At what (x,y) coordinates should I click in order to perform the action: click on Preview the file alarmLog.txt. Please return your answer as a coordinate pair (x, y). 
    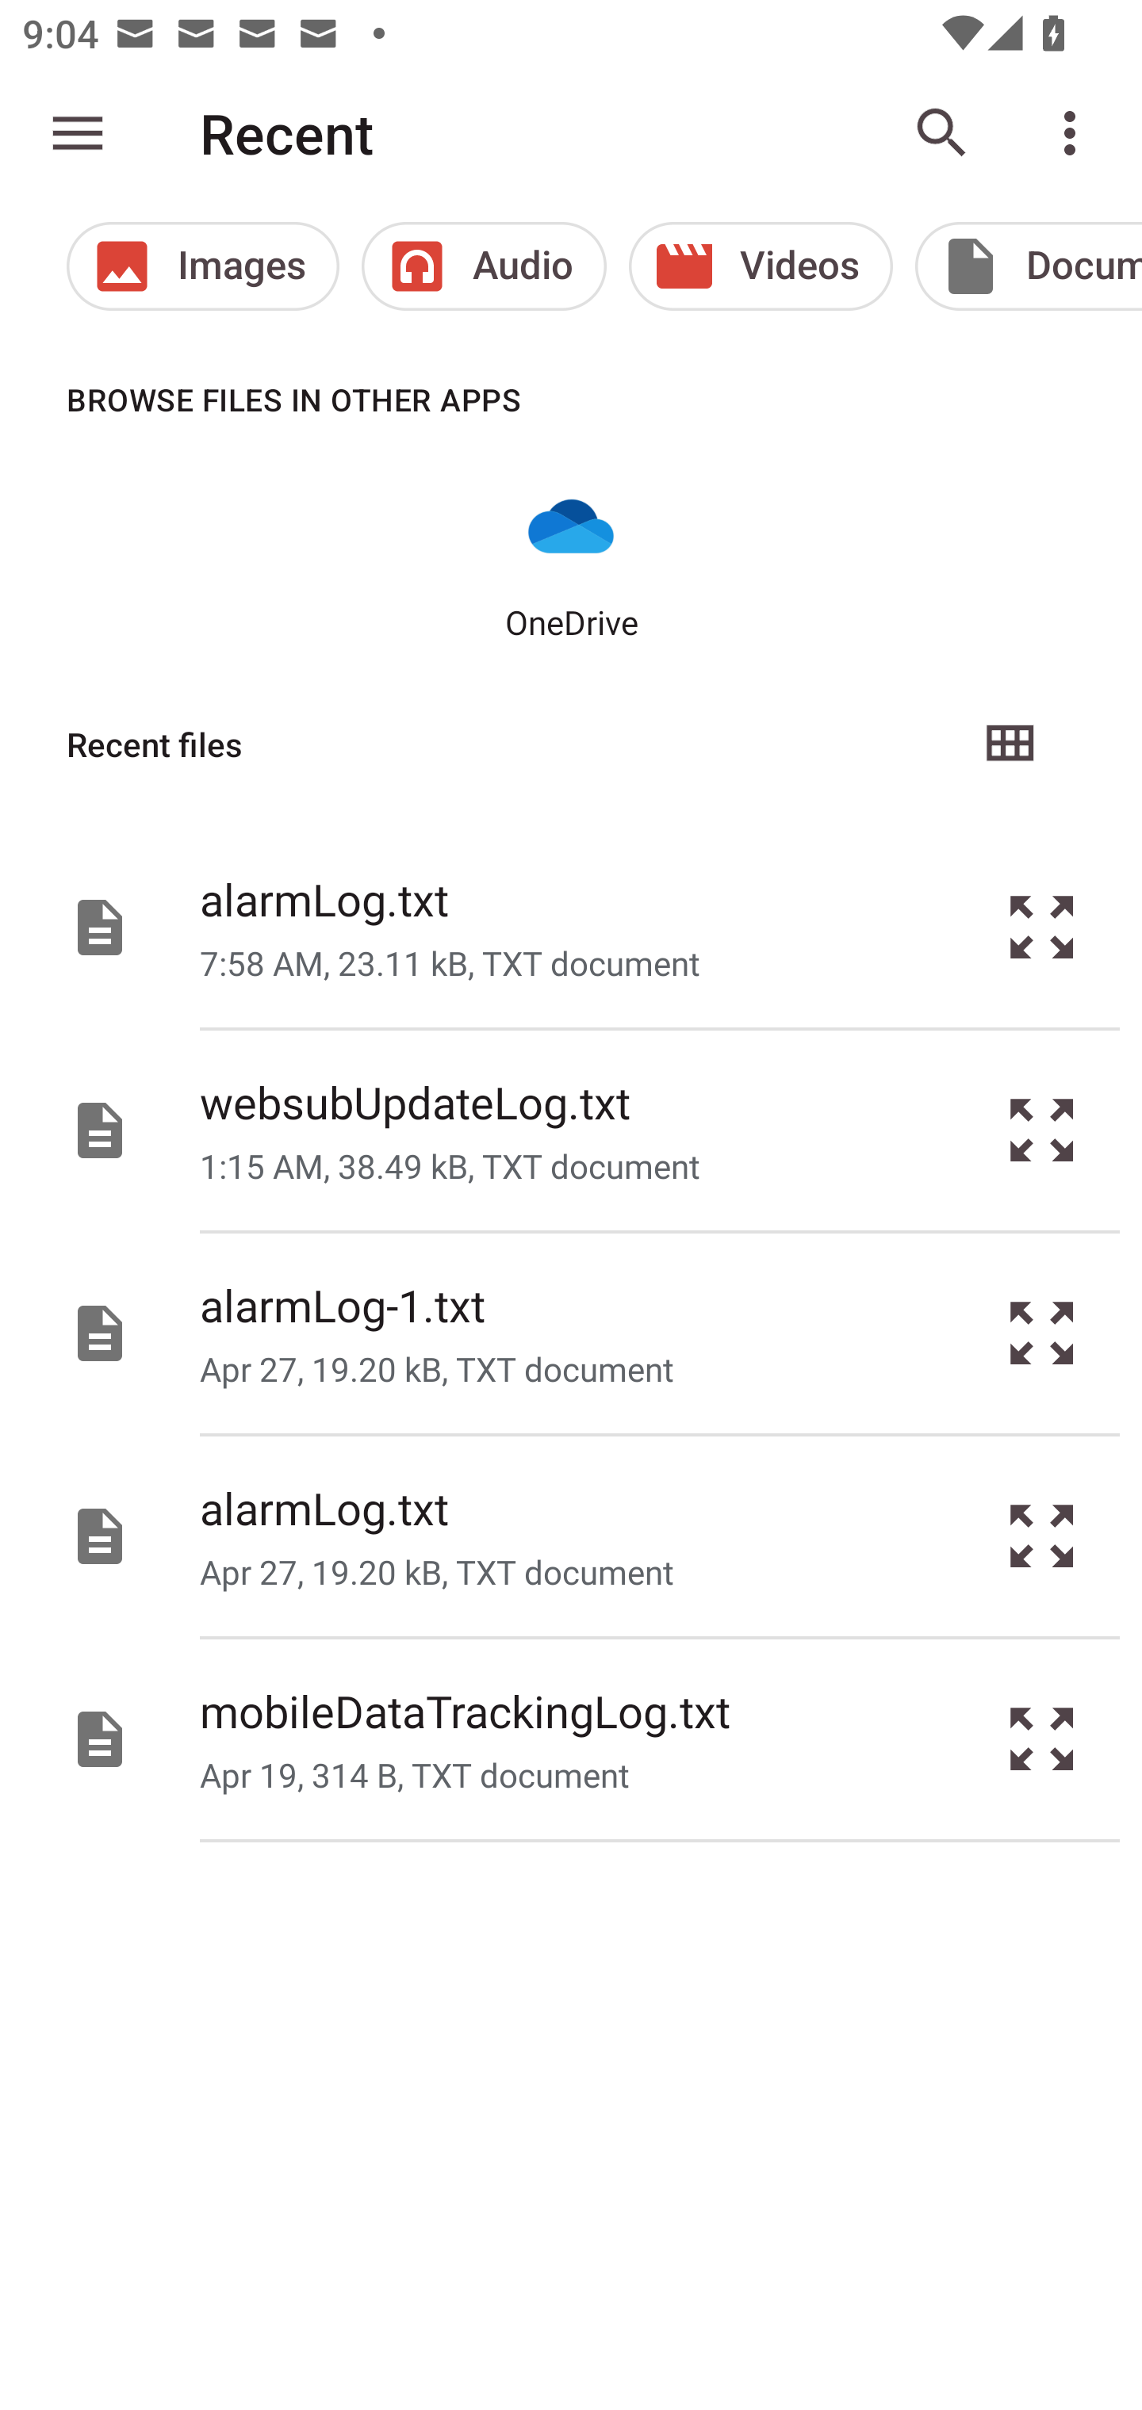
    Looking at the image, I should click on (1042, 1536).